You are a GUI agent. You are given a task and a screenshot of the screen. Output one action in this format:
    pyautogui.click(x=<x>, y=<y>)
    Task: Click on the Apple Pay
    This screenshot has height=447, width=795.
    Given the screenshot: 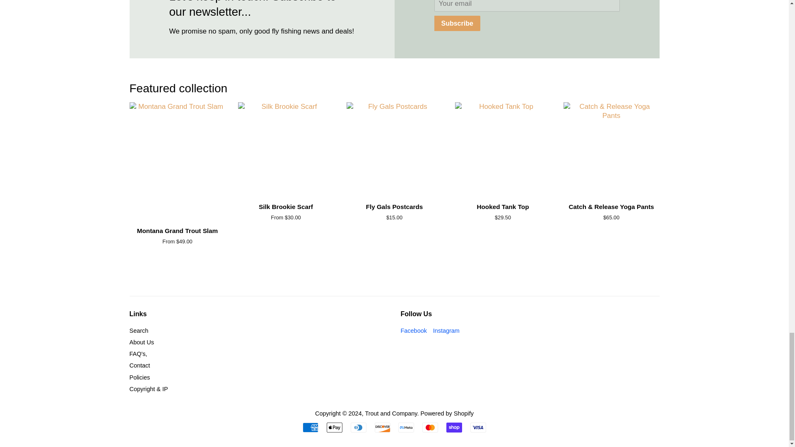 What is the action you would take?
    pyautogui.click(x=335, y=427)
    